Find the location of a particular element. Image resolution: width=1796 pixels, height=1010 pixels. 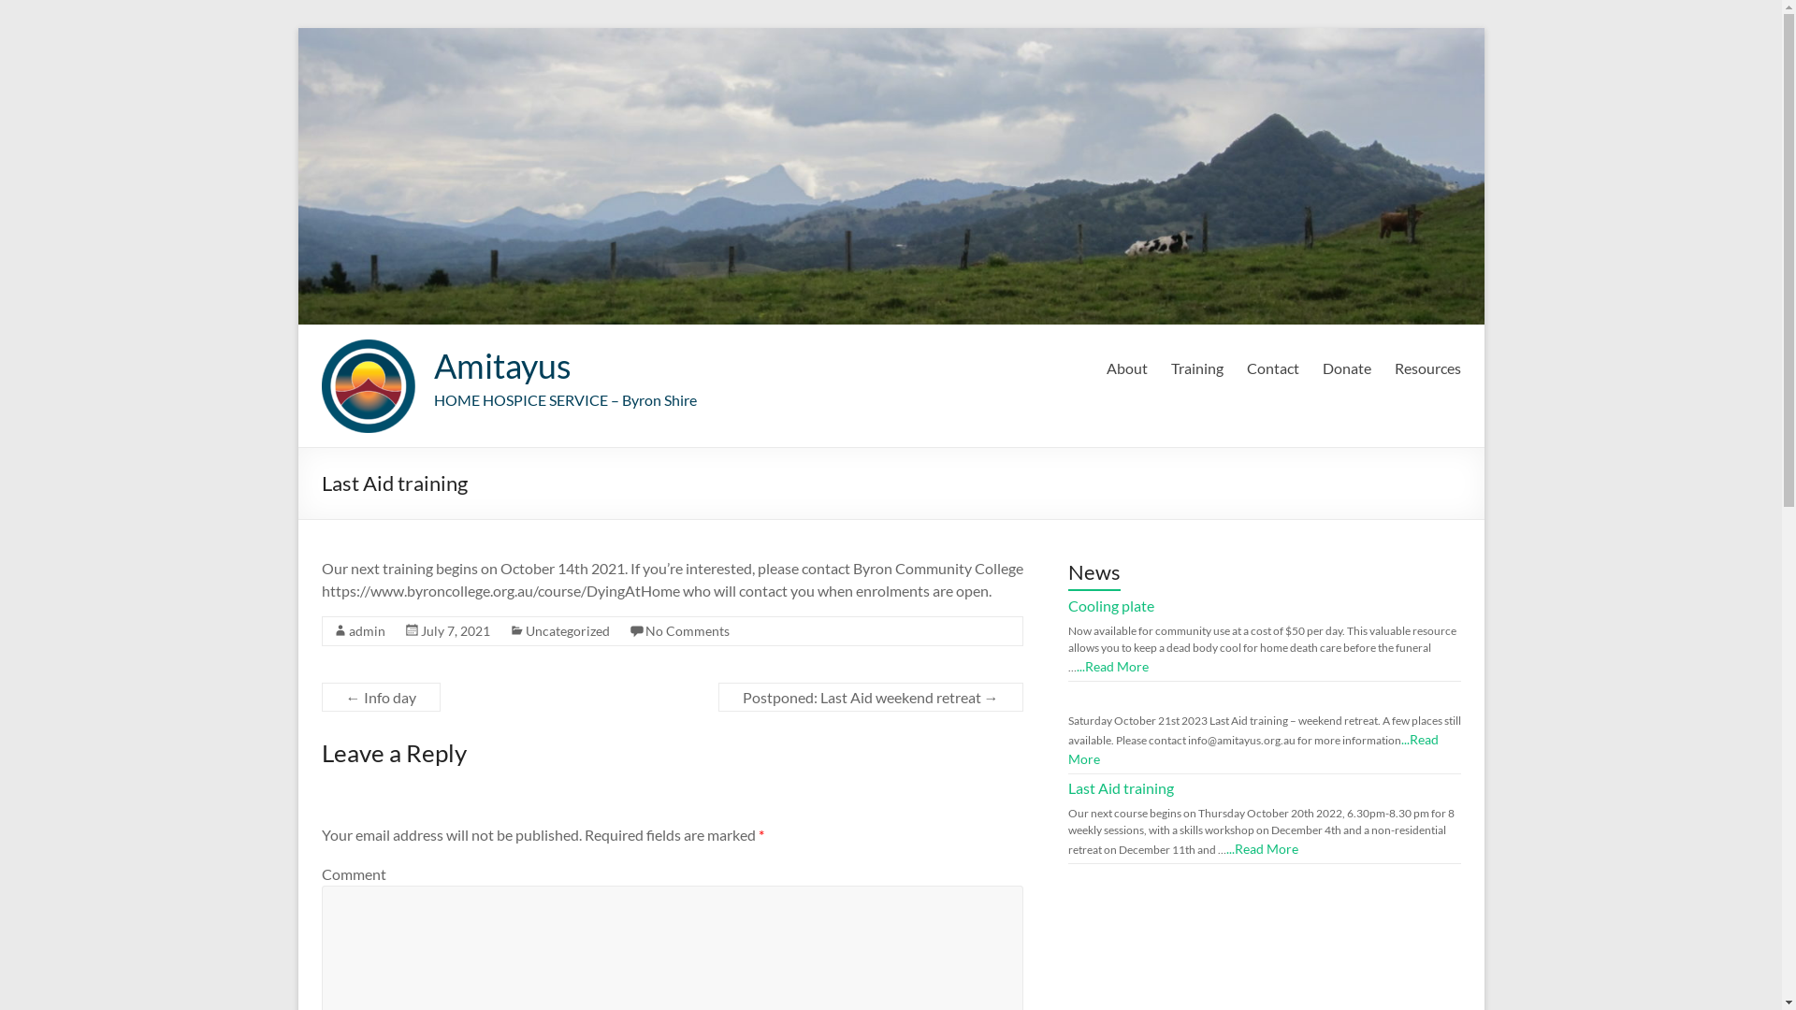

No Comments is located at coordinates (688, 630).